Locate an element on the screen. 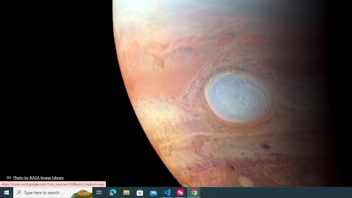 Image resolution: width=352 pixels, height=198 pixels. Photo by NASA Image Library is located at coordinates (35, 177).